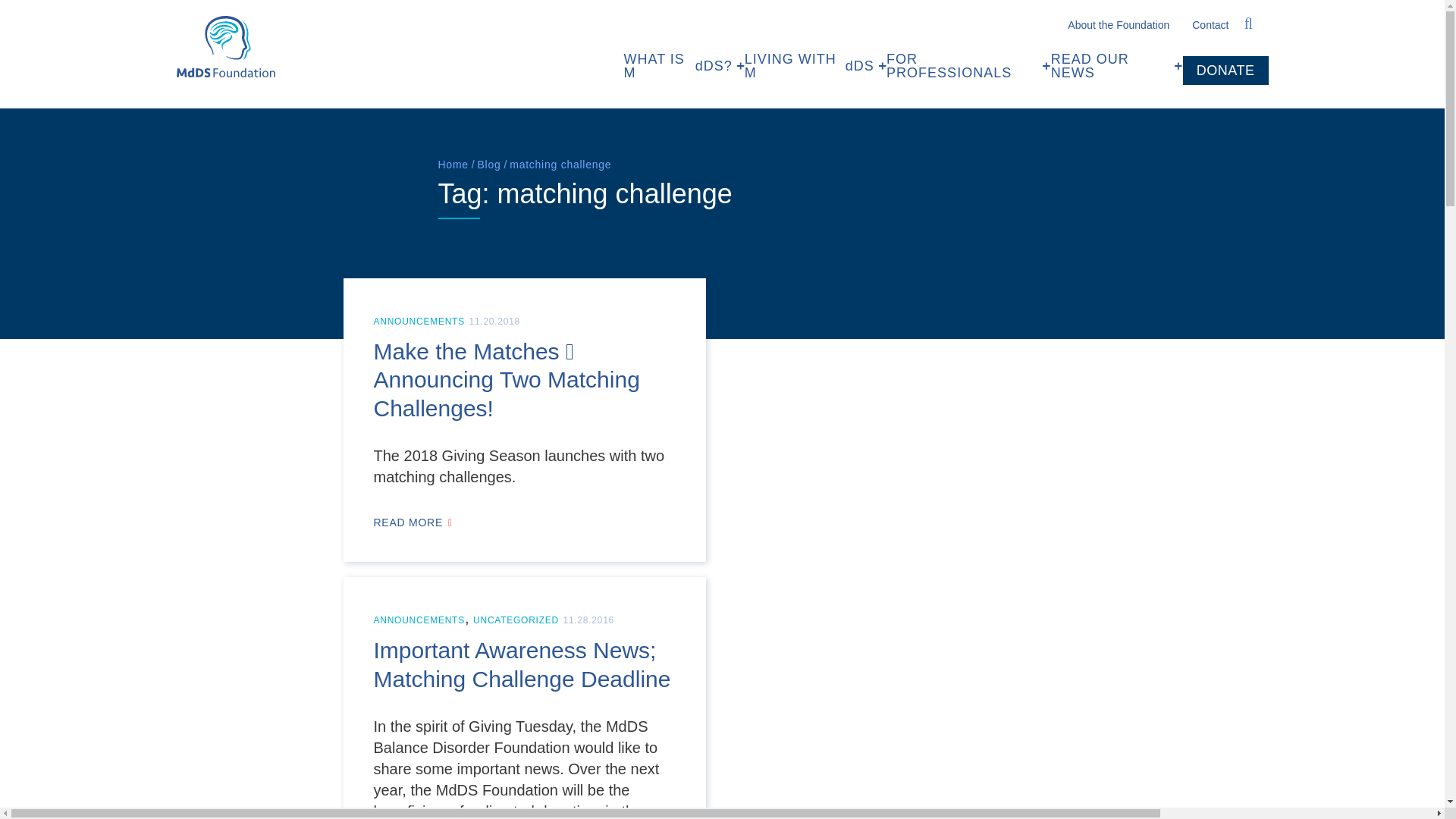 The width and height of the screenshot is (1456, 819). Describe the element at coordinates (683, 65) in the screenshot. I see `MdDS Foundation` at that location.